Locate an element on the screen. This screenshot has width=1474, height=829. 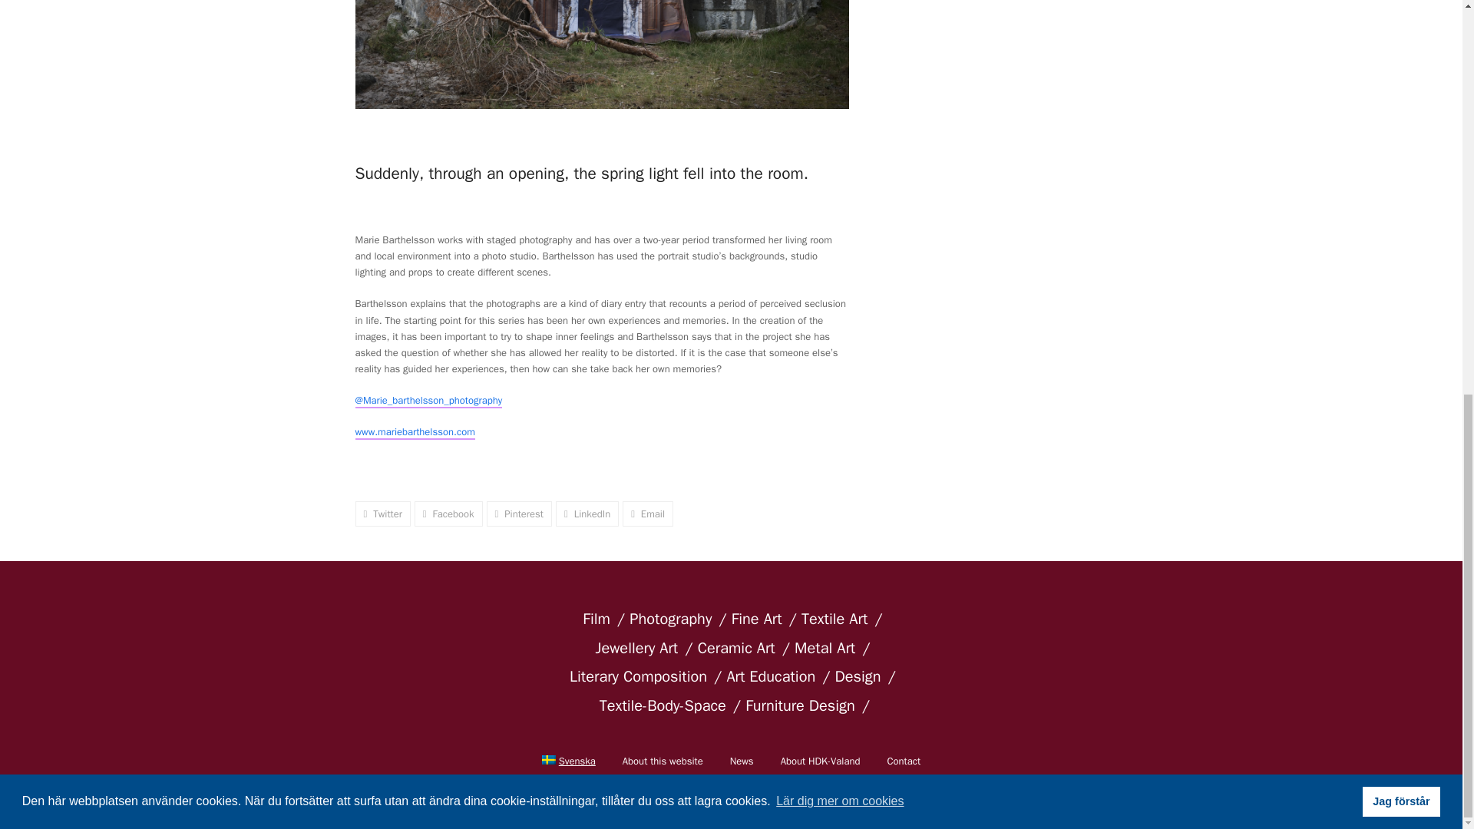
Facebook is located at coordinates (448, 514).